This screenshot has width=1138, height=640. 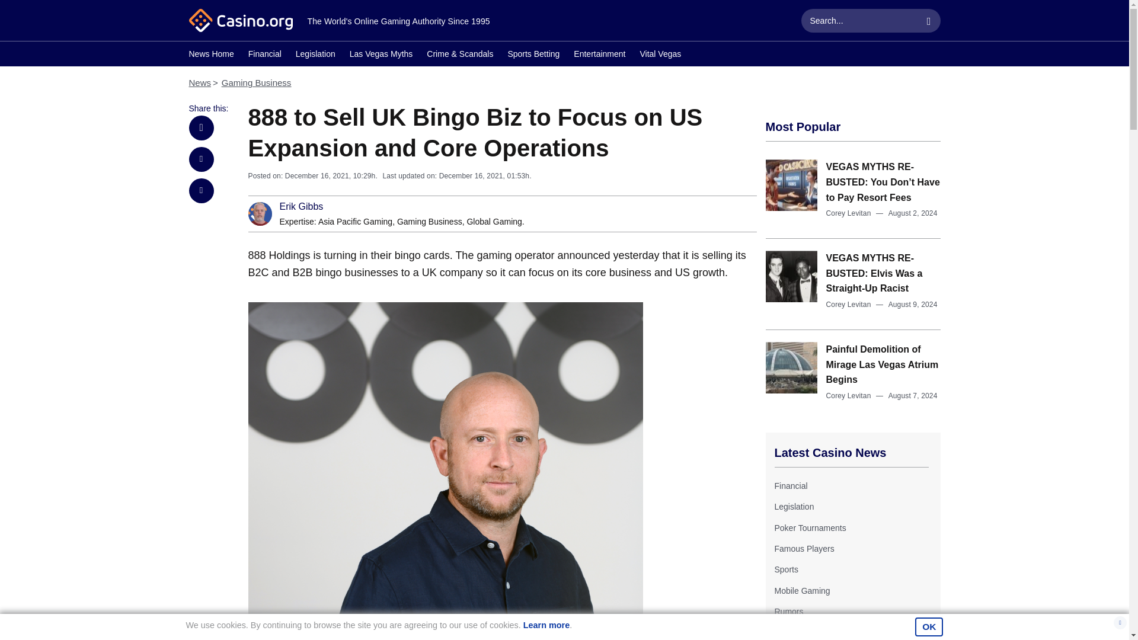 I want to click on Rumors, so click(x=788, y=612).